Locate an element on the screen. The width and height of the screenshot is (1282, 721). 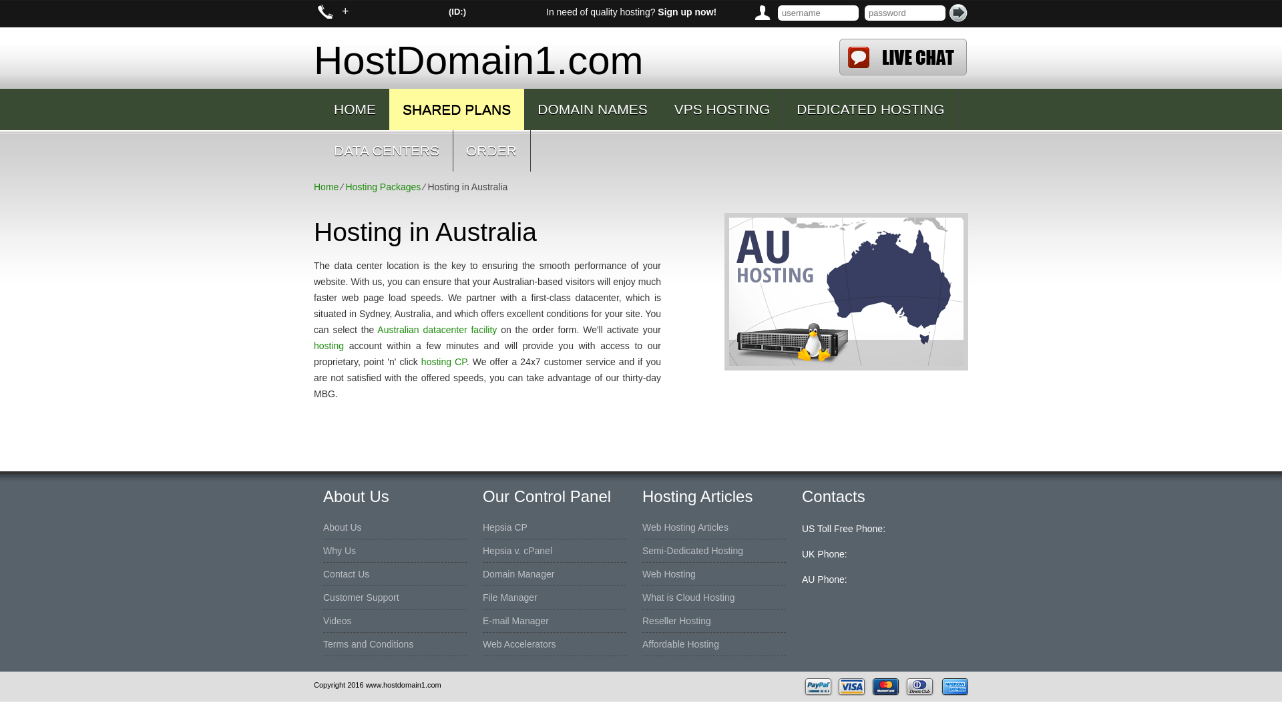
Why Us is located at coordinates (339, 550).